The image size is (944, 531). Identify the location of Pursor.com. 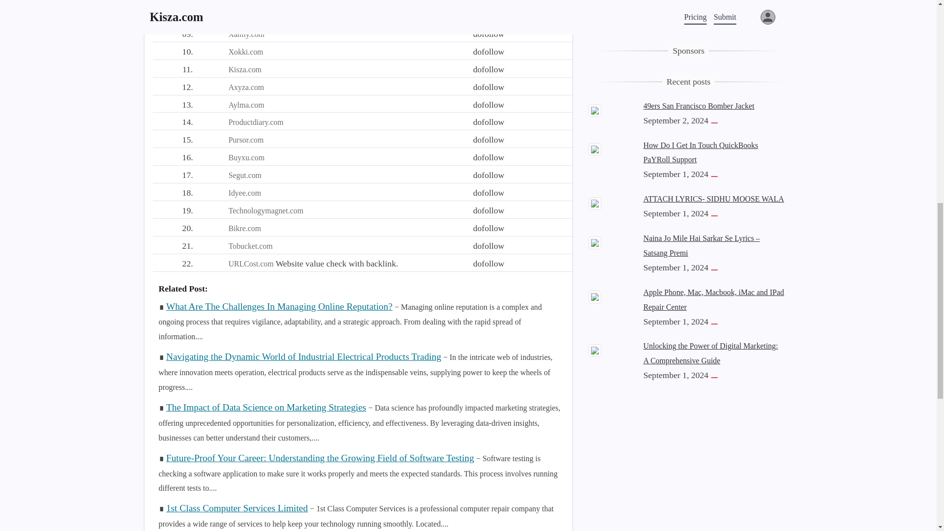
(246, 140).